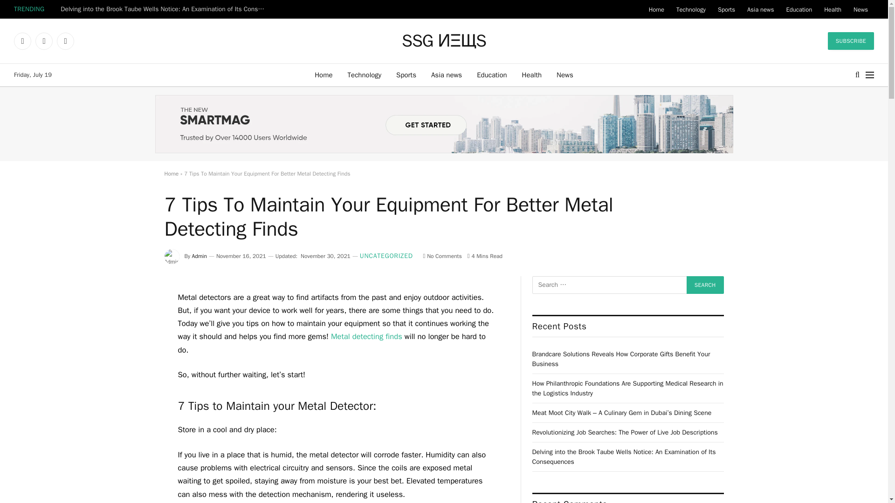  What do you see at coordinates (324, 75) in the screenshot?
I see `Home` at bounding box center [324, 75].